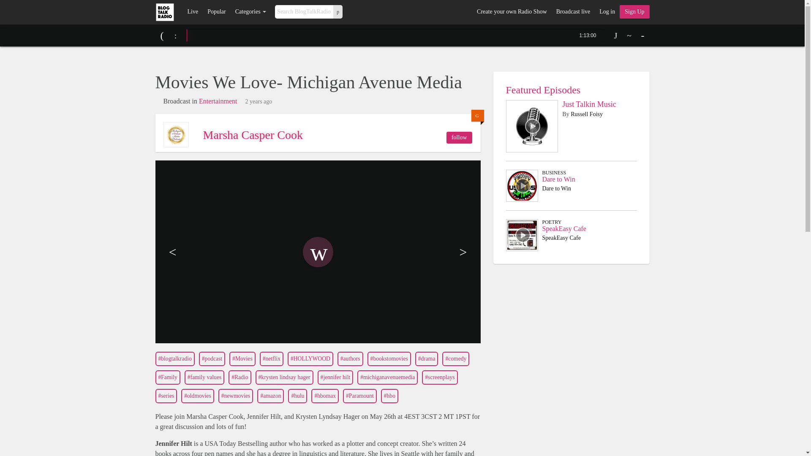 Image resolution: width=811 pixels, height=456 pixels. Describe the element at coordinates (193, 12) in the screenshot. I see `Live` at that location.